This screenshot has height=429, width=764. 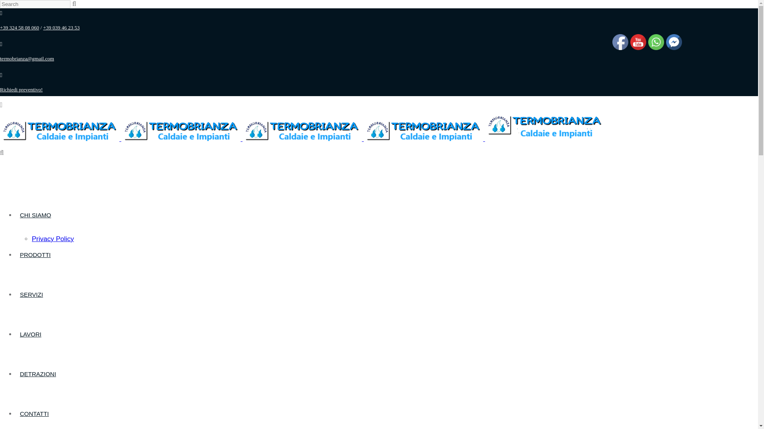 What do you see at coordinates (656, 42) in the screenshot?
I see `WhatsApp` at bounding box center [656, 42].